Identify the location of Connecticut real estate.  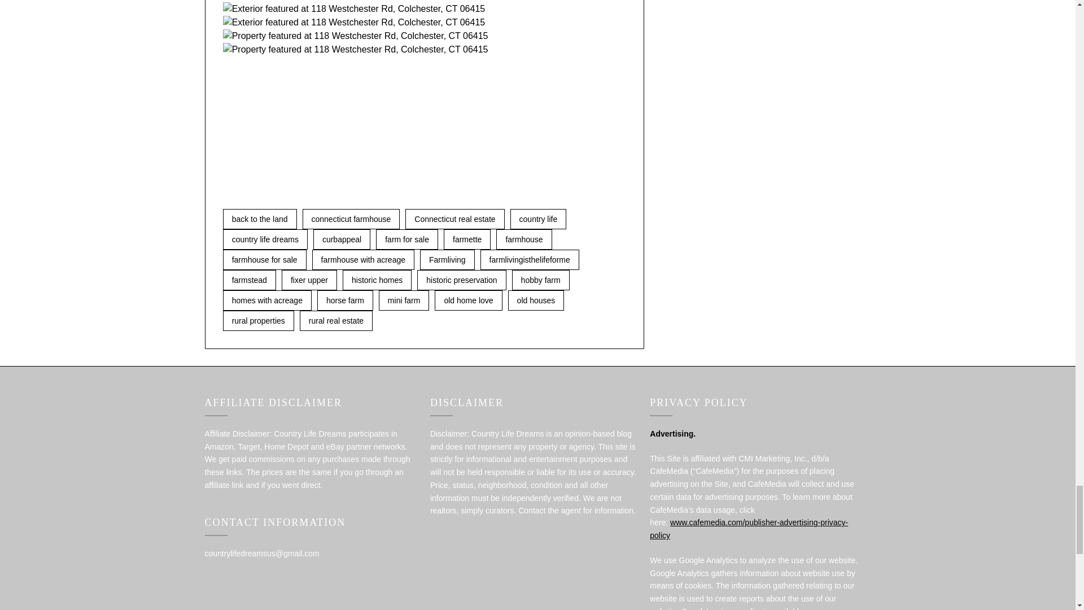
(454, 219).